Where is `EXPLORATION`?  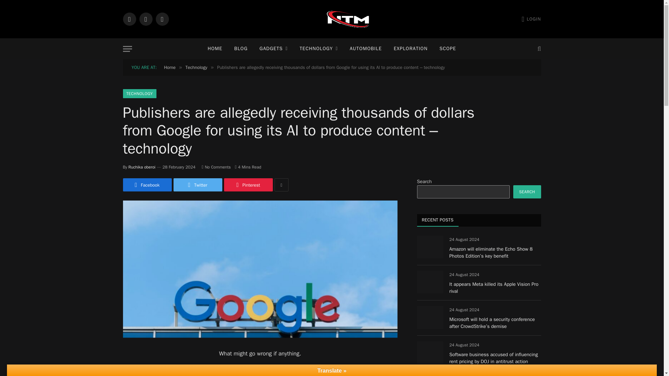
EXPLORATION is located at coordinates (410, 49).